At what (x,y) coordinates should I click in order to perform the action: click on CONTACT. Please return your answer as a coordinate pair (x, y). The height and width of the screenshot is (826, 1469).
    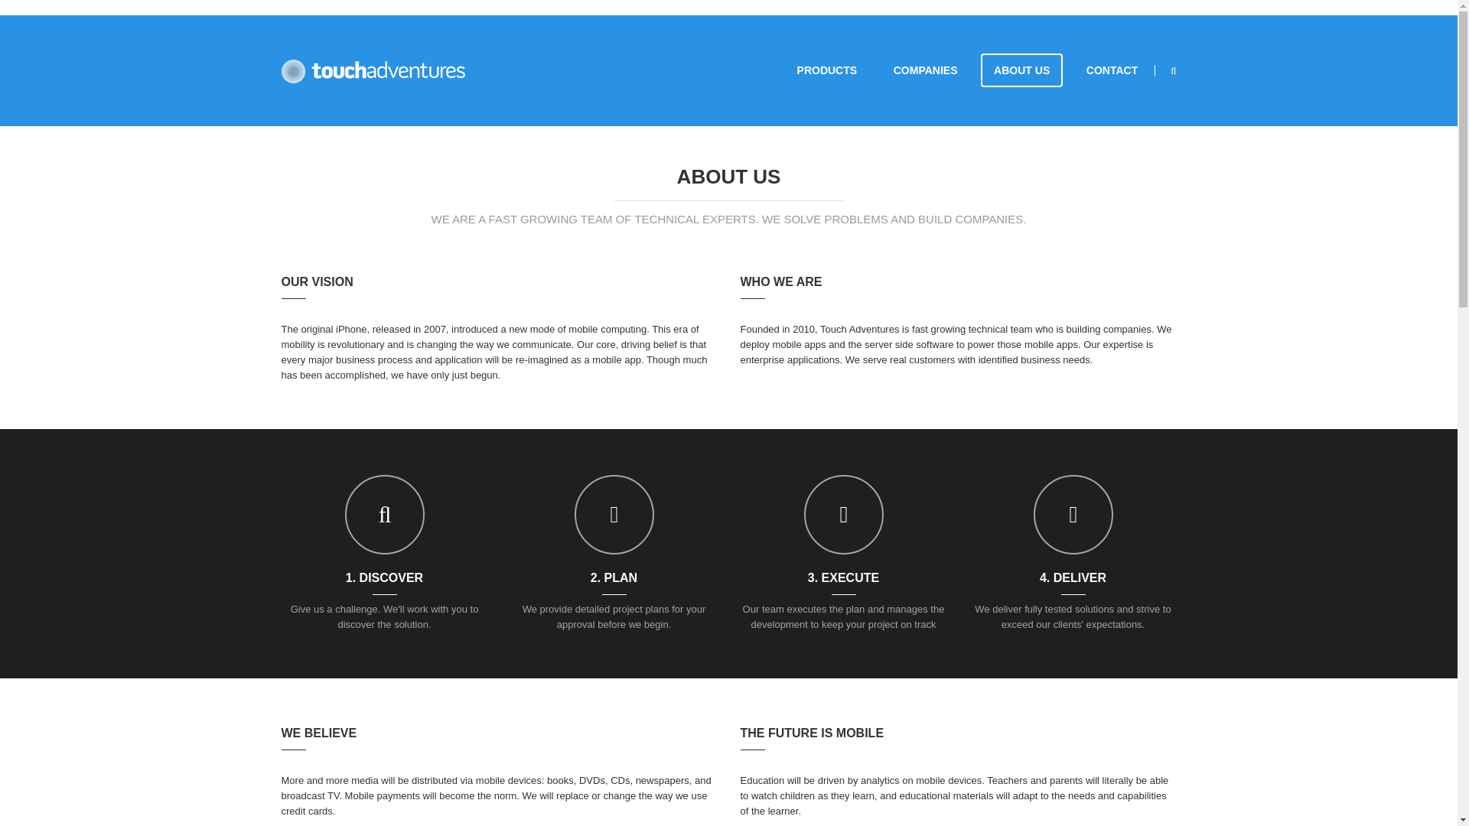
    Looking at the image, I should click on (1112, 70).